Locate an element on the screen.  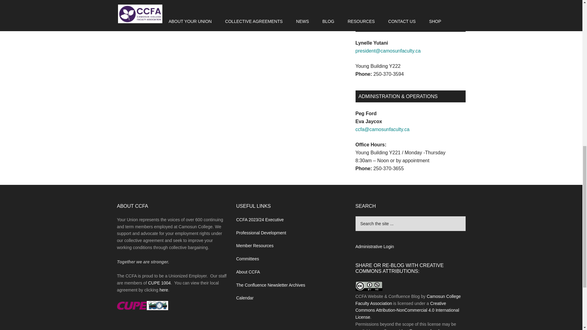
Subscribe is located at coordinates (410, 1).